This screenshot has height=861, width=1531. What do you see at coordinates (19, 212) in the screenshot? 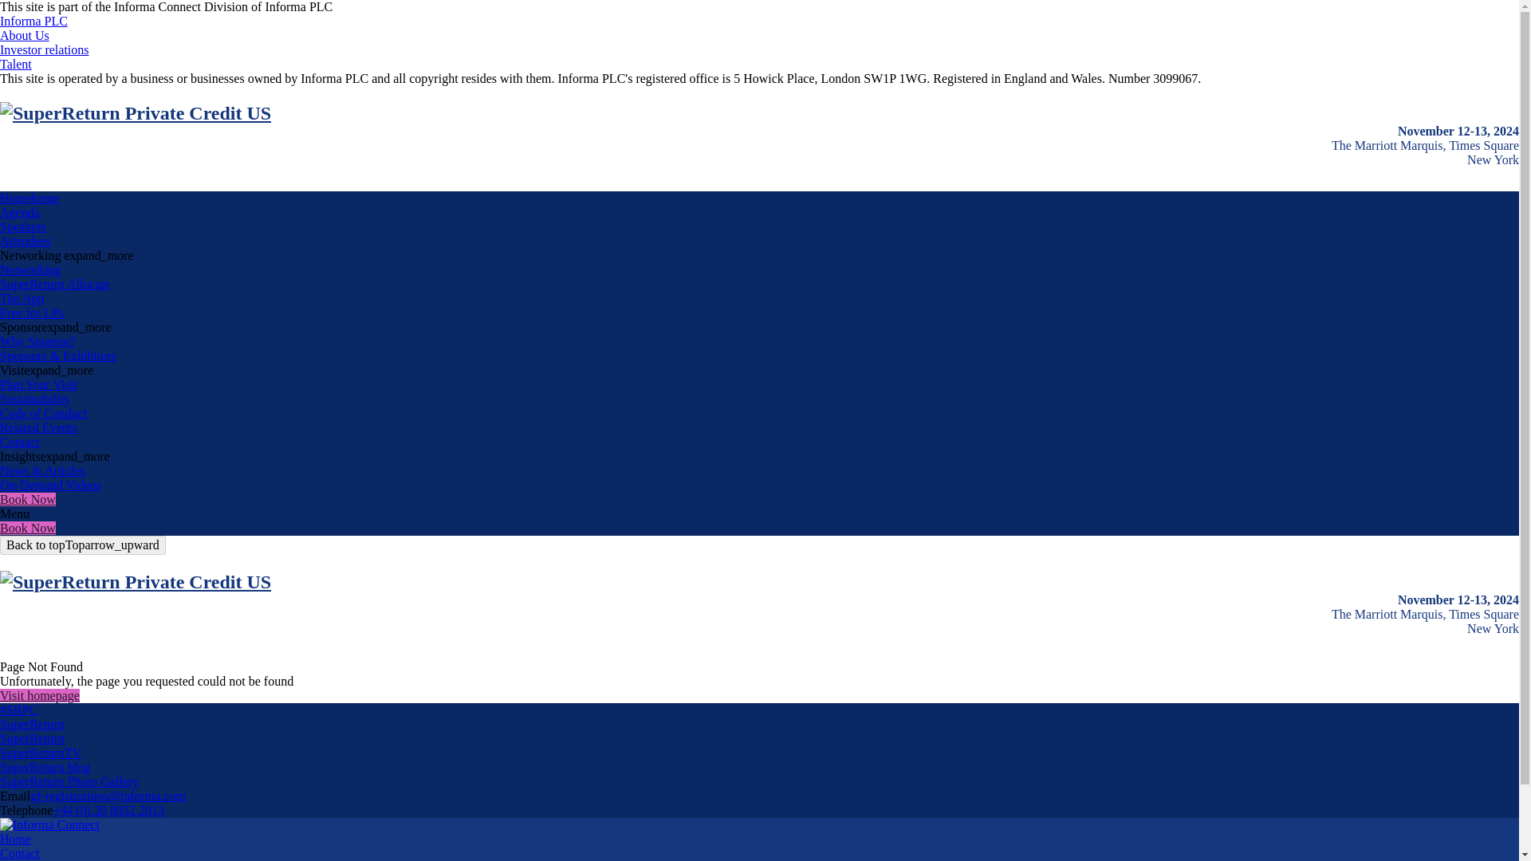
I see `Agenda` at bounding box center [19, 212].